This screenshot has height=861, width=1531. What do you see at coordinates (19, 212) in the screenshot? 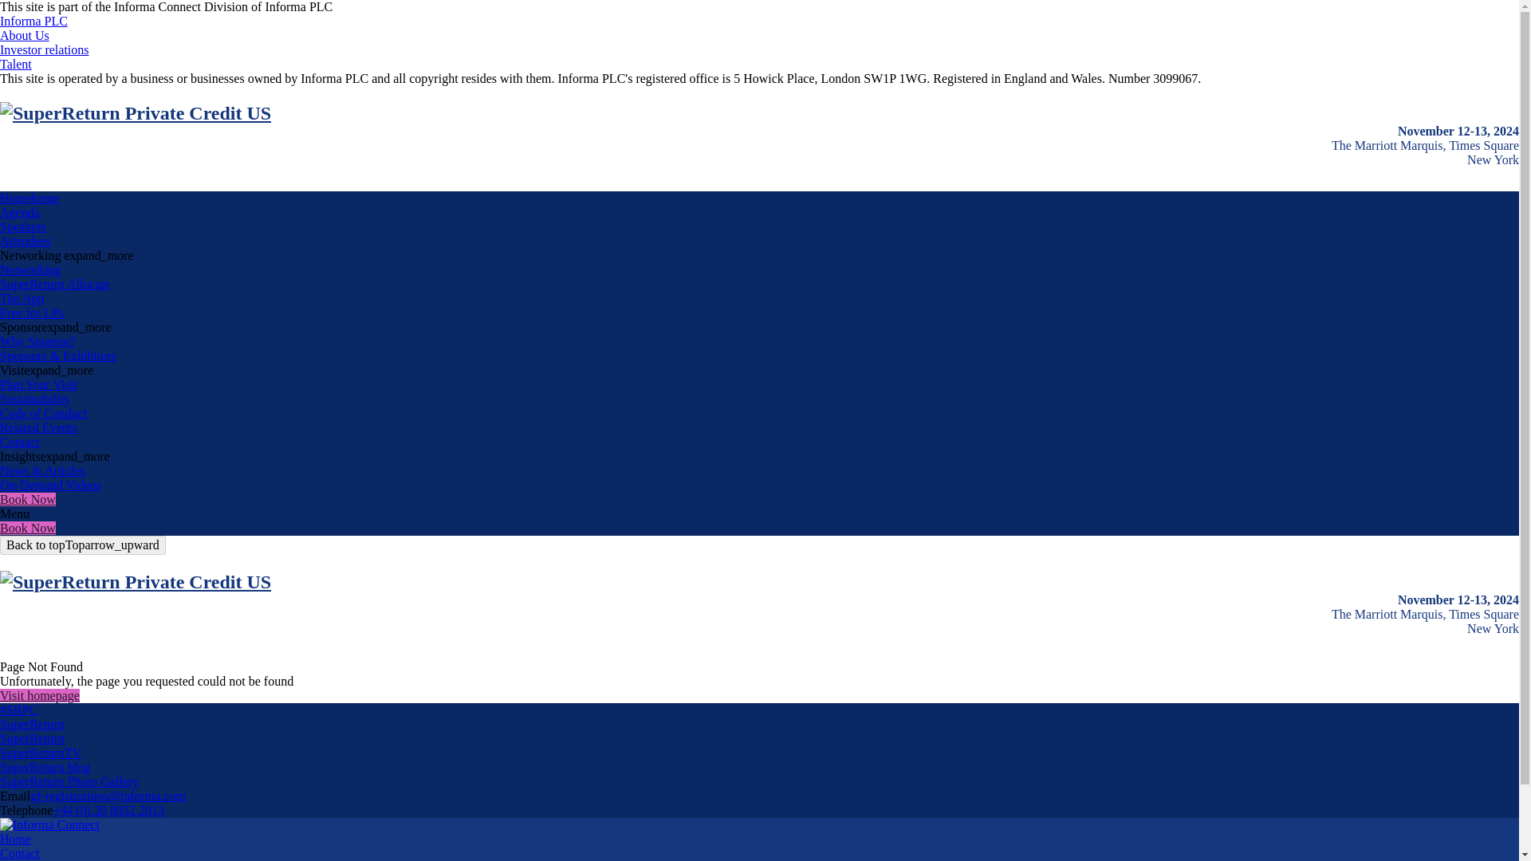
I see `Agenda` at bounding box center [19, 212].